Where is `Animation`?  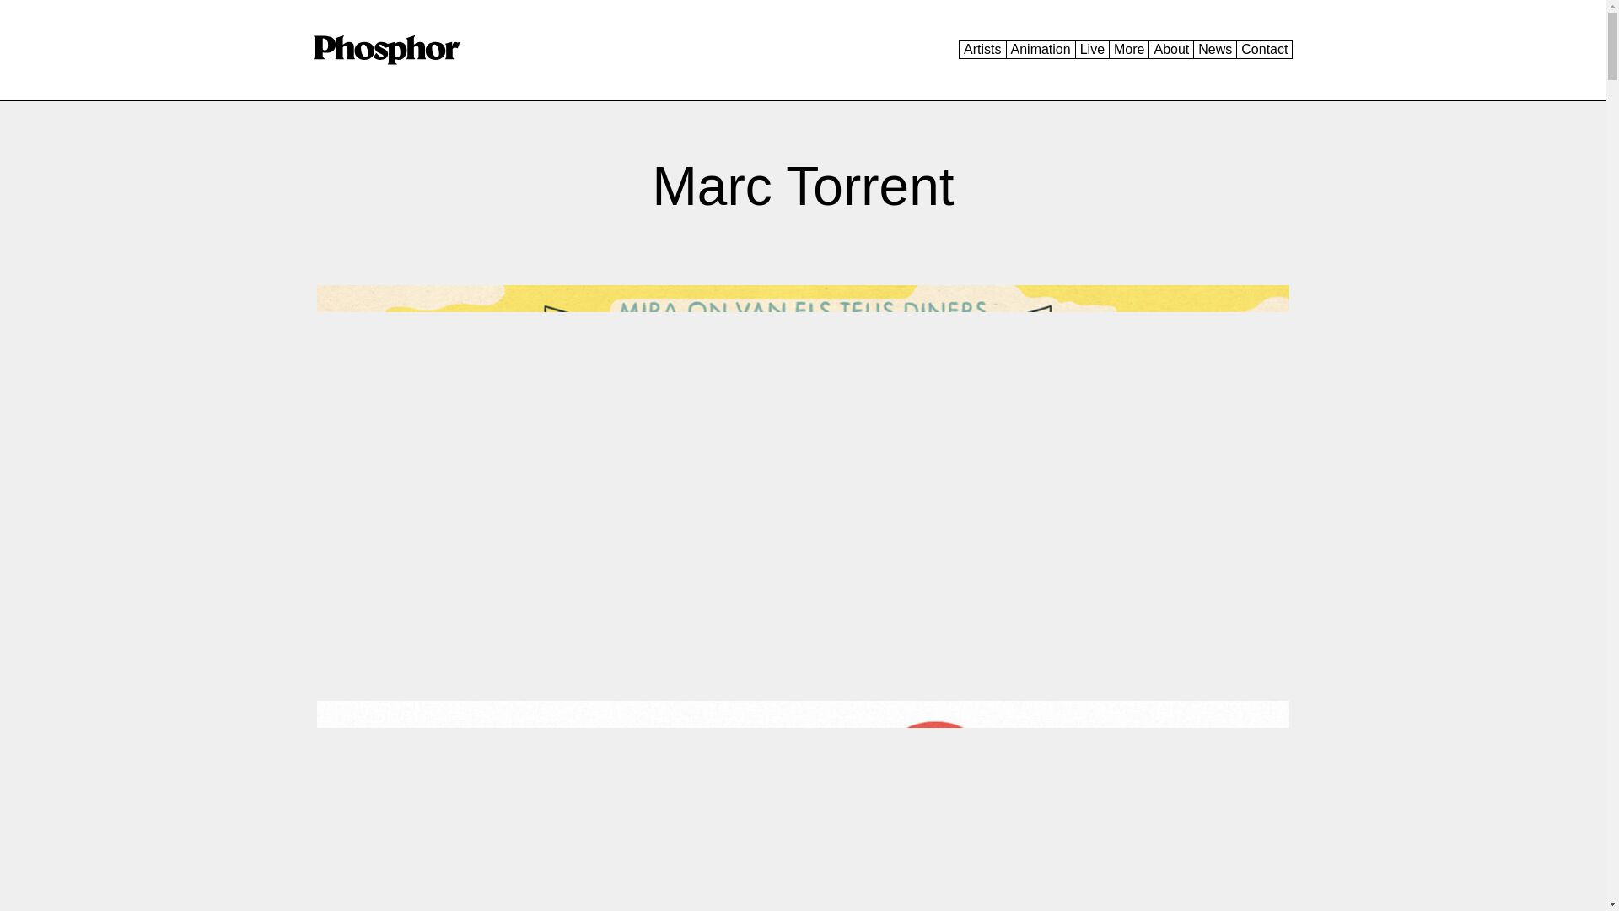 Animation is located at coordinates (1041, 49).